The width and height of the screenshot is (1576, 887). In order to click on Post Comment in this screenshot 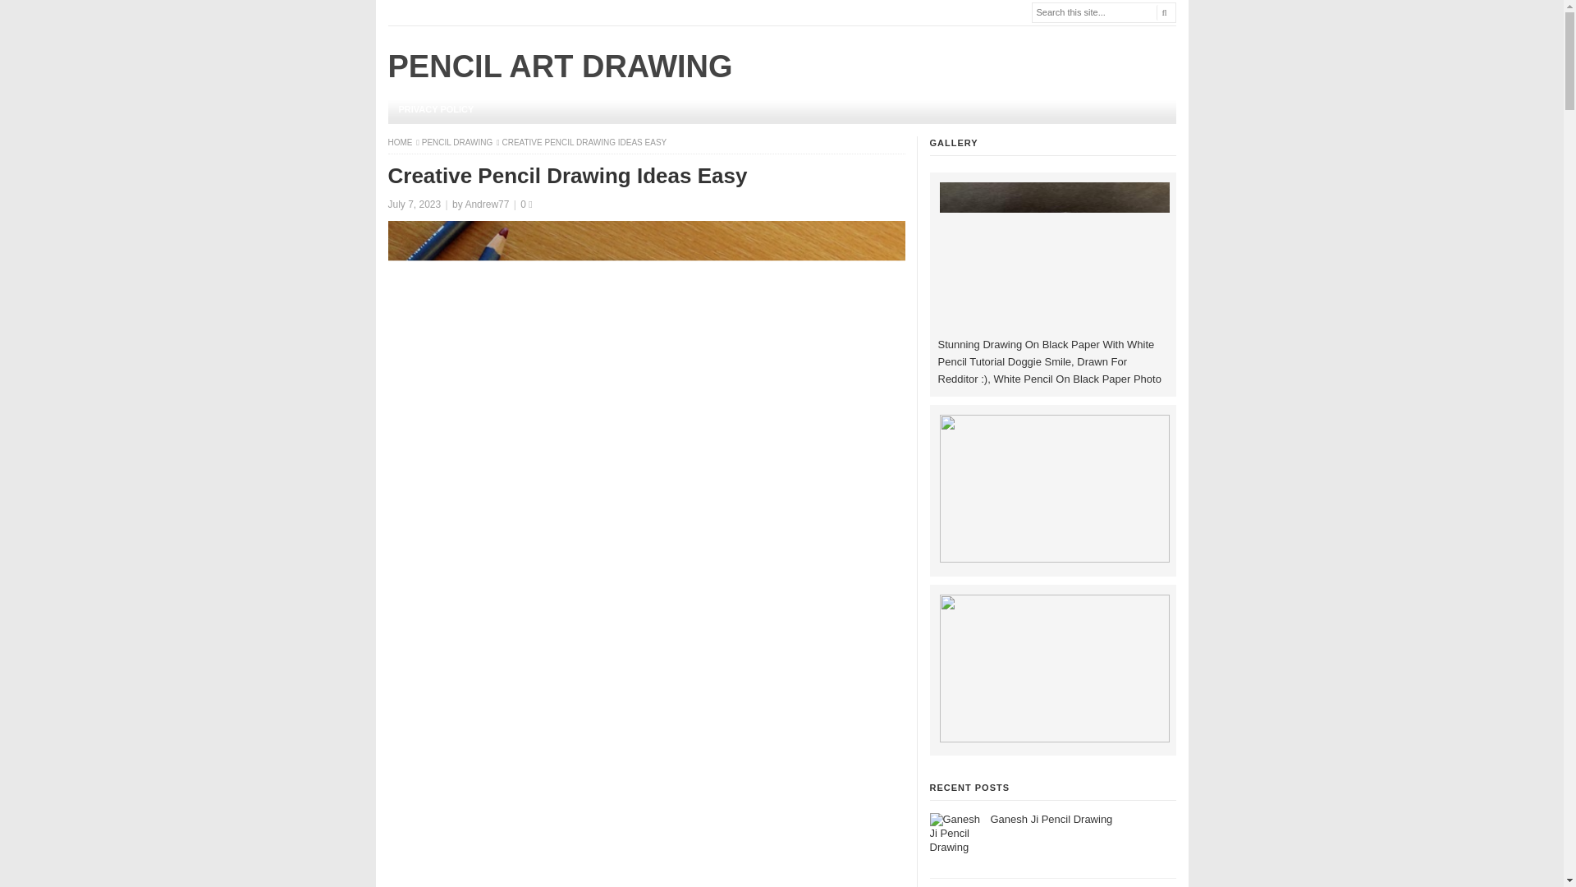, I will do `click(46, 11)`.